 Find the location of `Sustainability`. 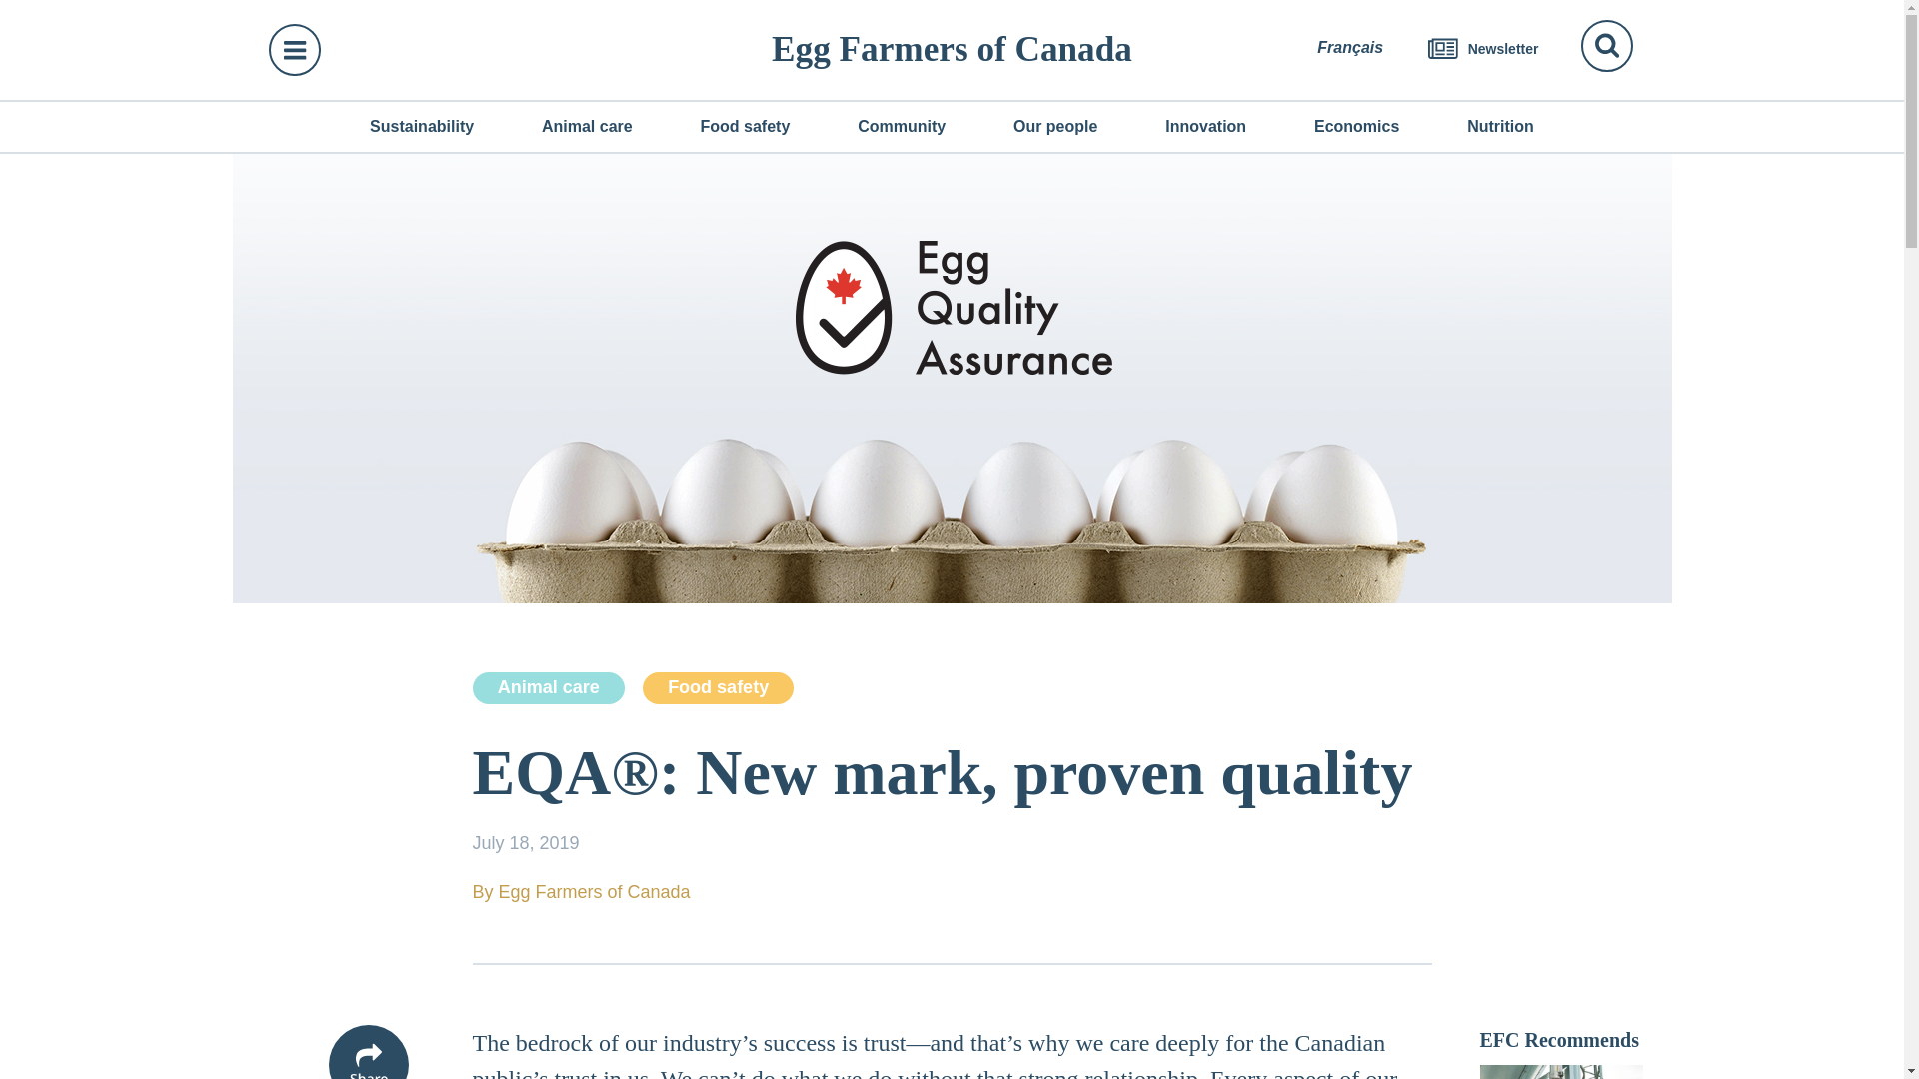

Sustainability is located at coordinates (421, 126).